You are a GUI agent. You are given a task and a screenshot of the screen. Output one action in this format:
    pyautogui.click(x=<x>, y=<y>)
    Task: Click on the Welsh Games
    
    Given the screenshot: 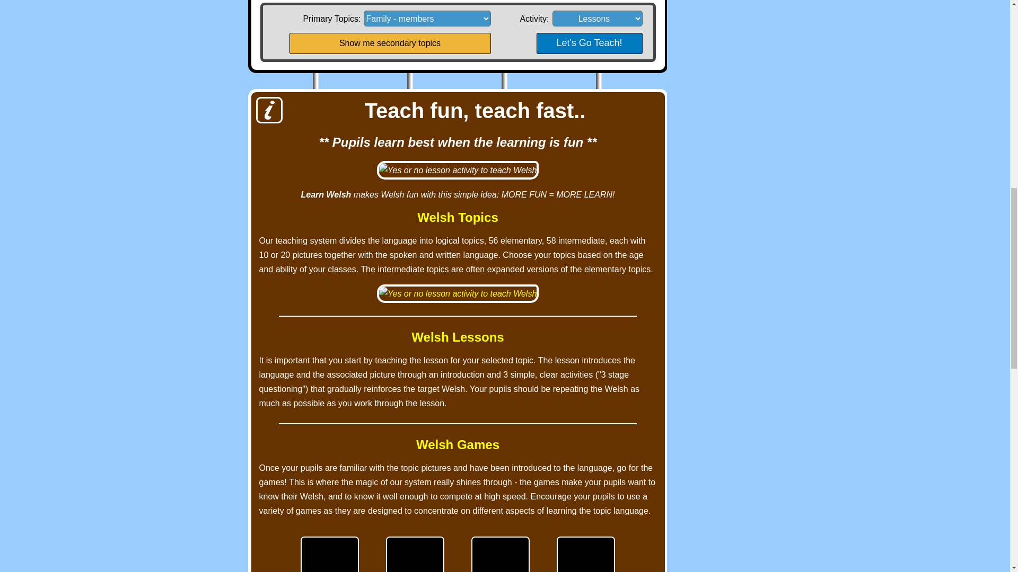 What is the action you would take?
    pyautogui.click(x=457, y=445)
    